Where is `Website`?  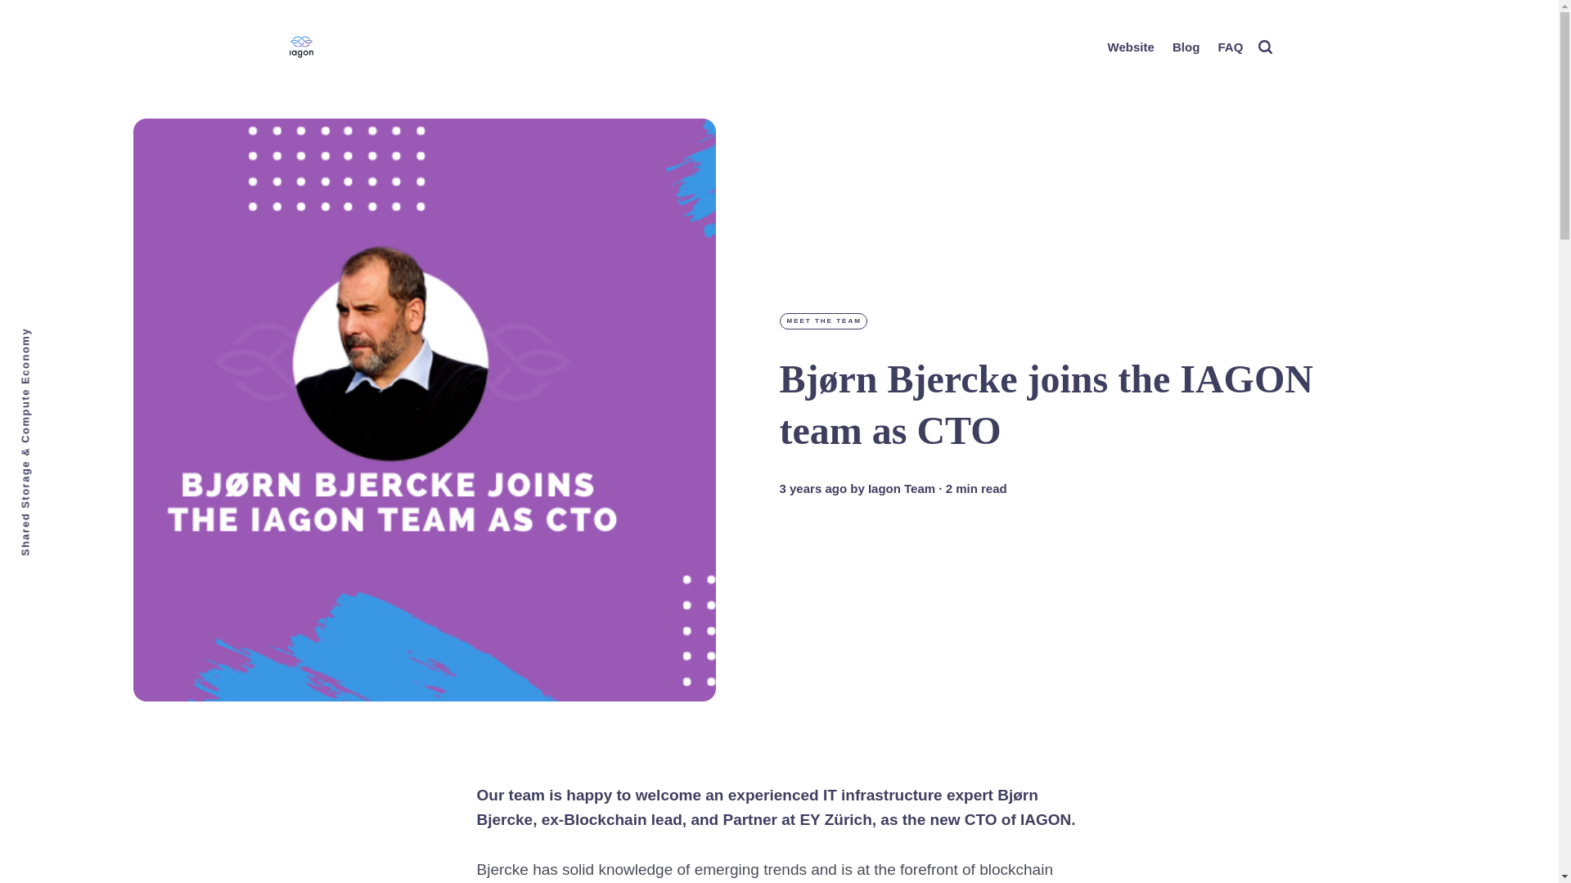 Website is located at coordinates (1131, 47).